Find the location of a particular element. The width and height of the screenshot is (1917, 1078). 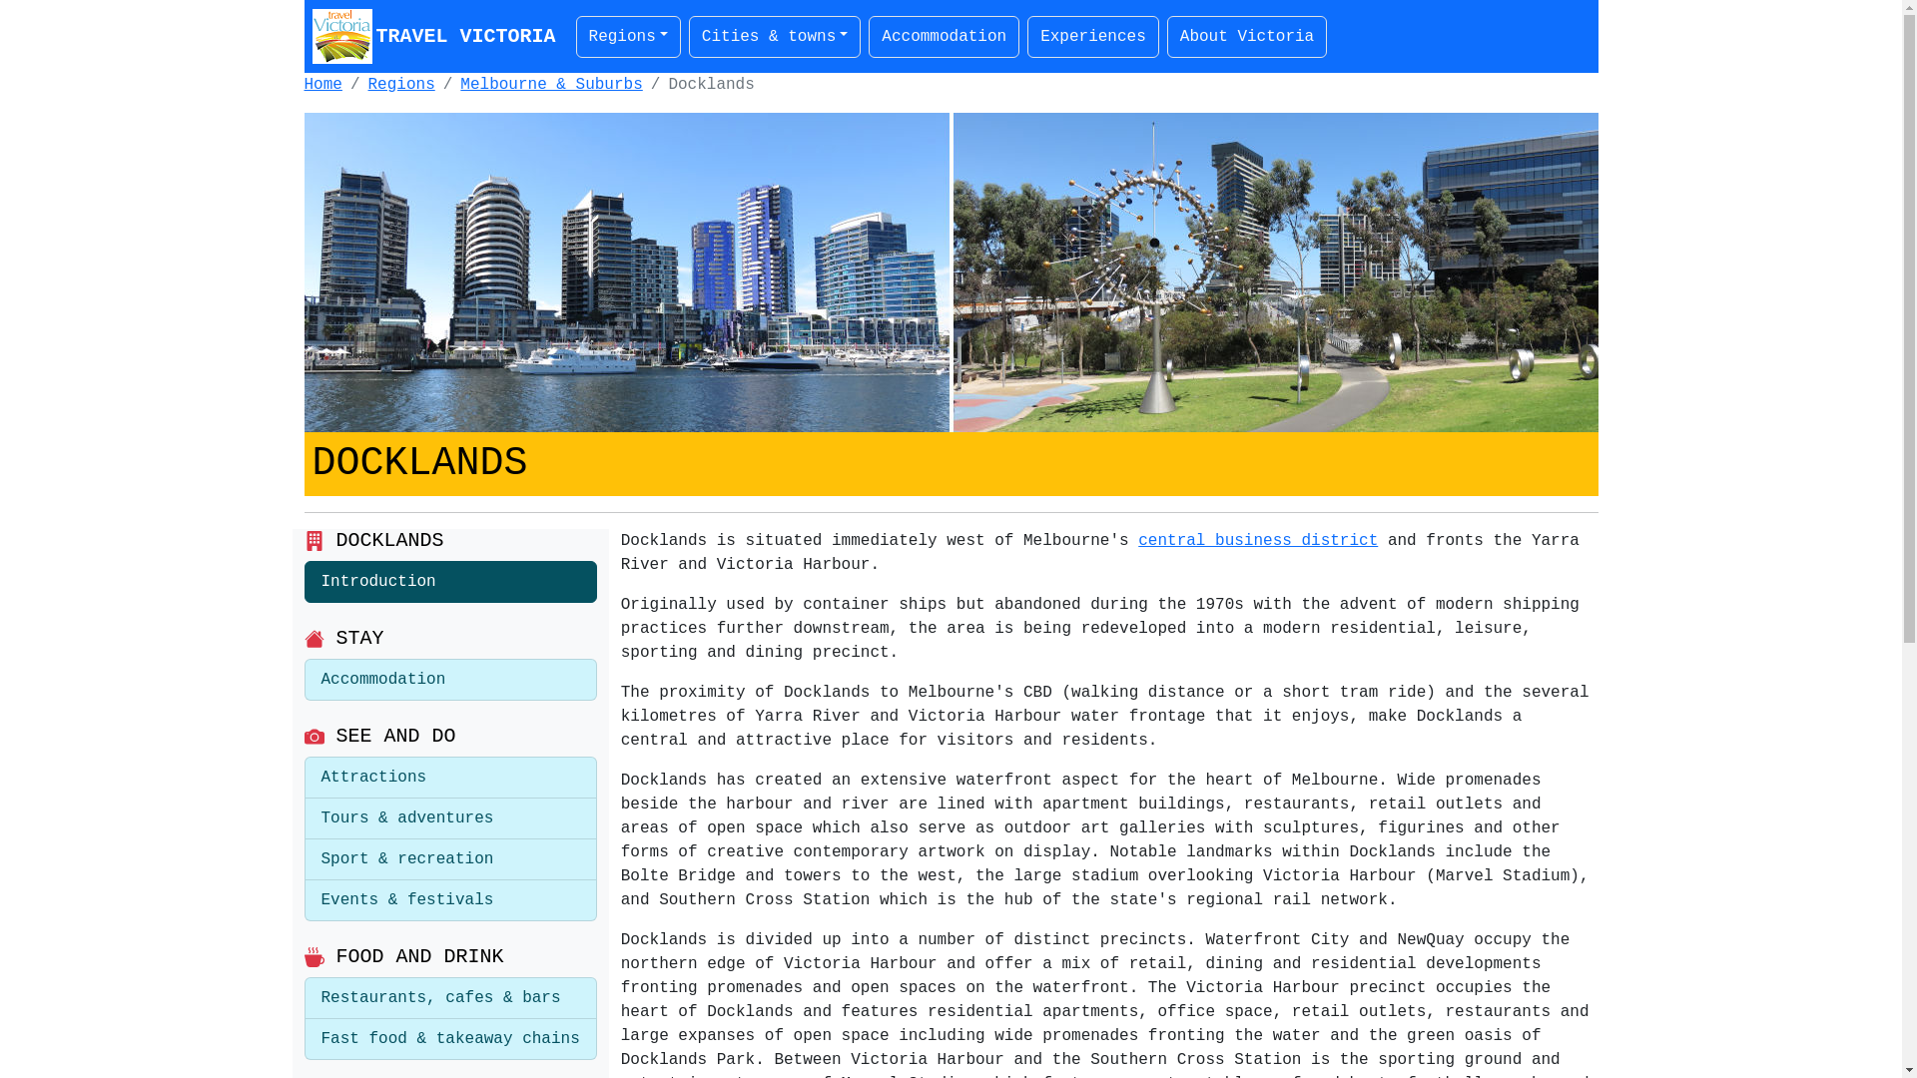

Fast food & takeaway chains is located at coordinates (449, 1040).